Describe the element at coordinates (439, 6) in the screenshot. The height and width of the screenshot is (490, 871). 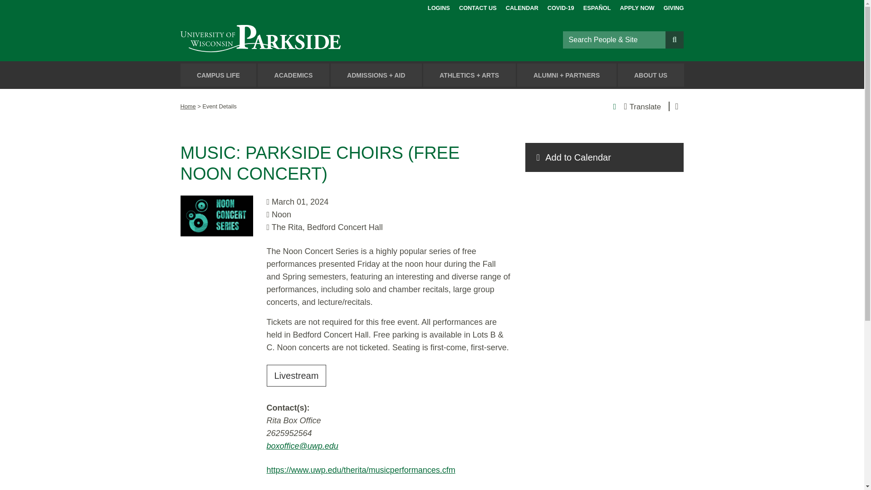
I see `LOGINS` at that location.